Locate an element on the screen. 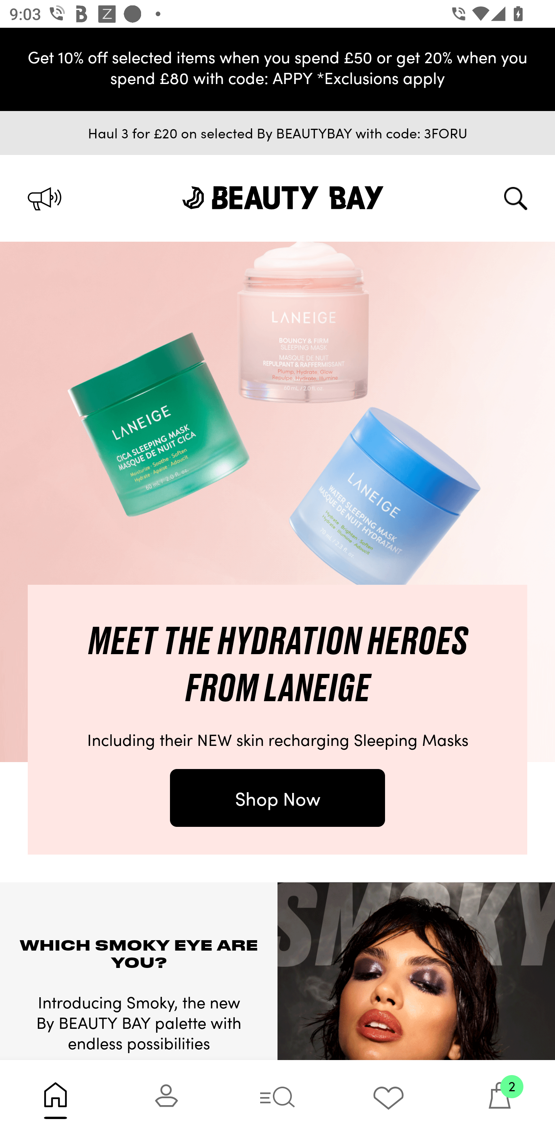 The image size is (555, 1141). 2 is located at coordinates (499, 1100).